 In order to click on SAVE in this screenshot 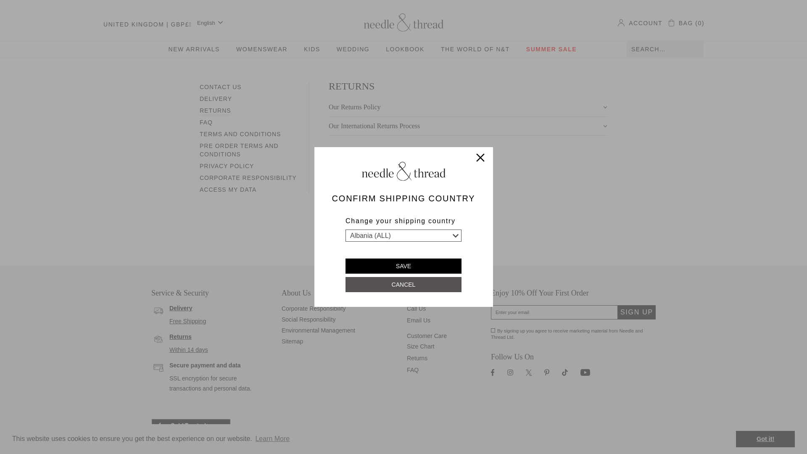, I will do `click(403, 266)`.